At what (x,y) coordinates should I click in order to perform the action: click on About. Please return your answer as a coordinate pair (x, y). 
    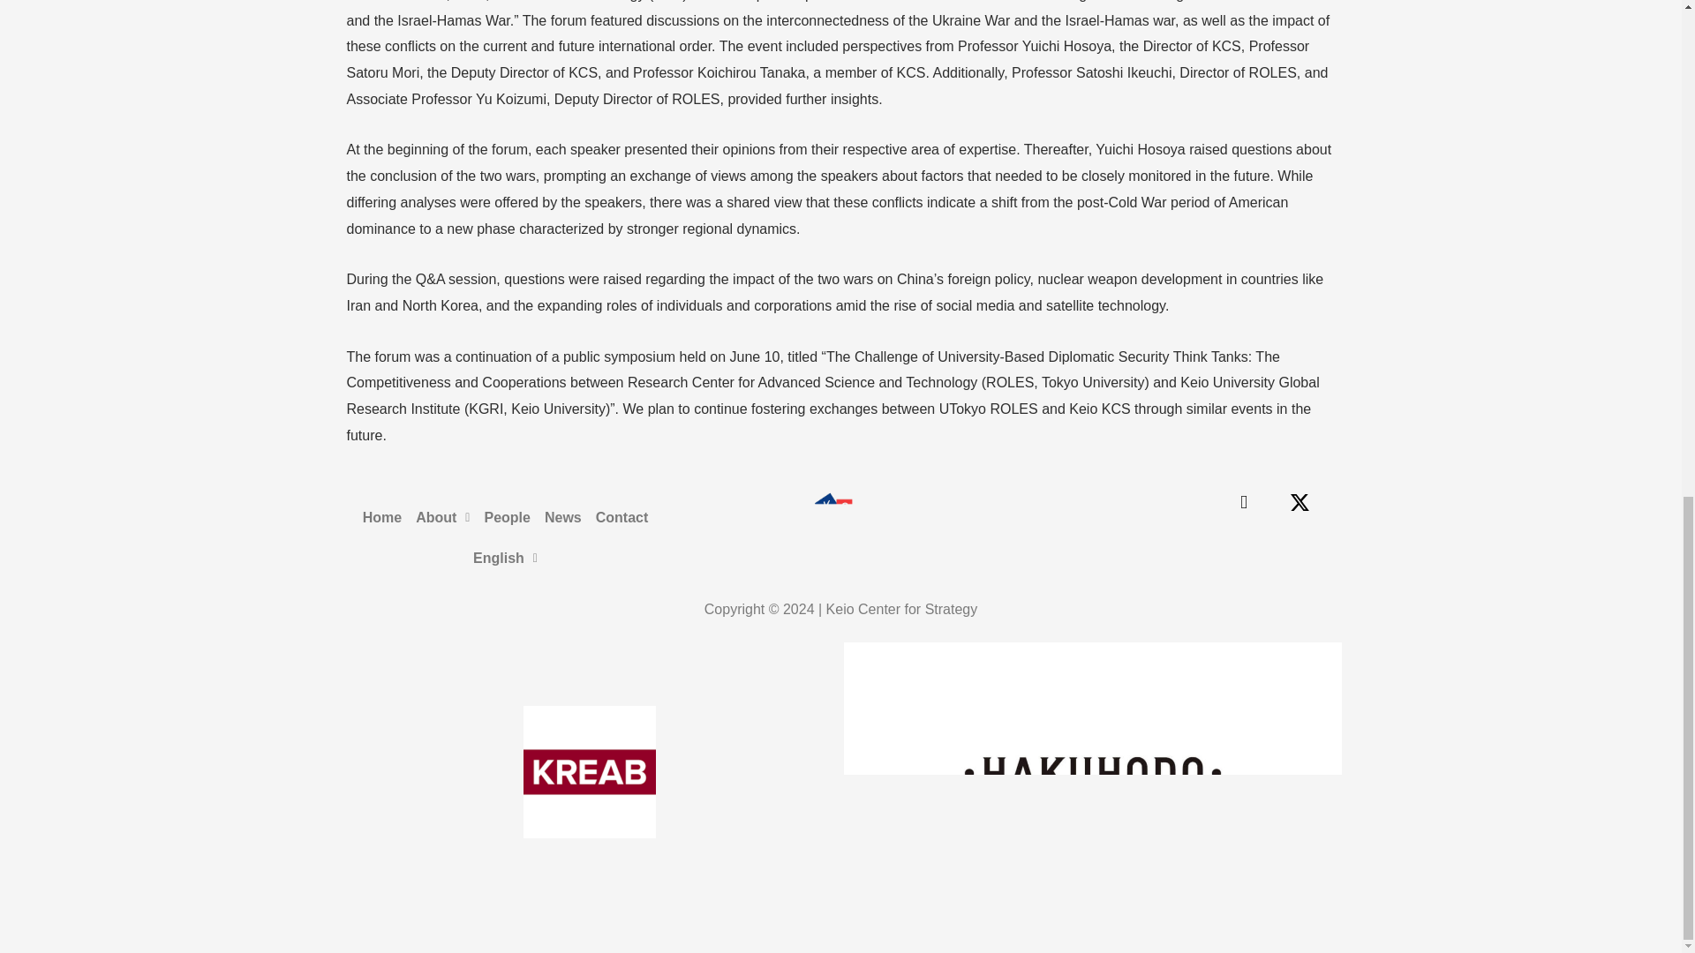
    Looking at the image, I should click on (441, 517).